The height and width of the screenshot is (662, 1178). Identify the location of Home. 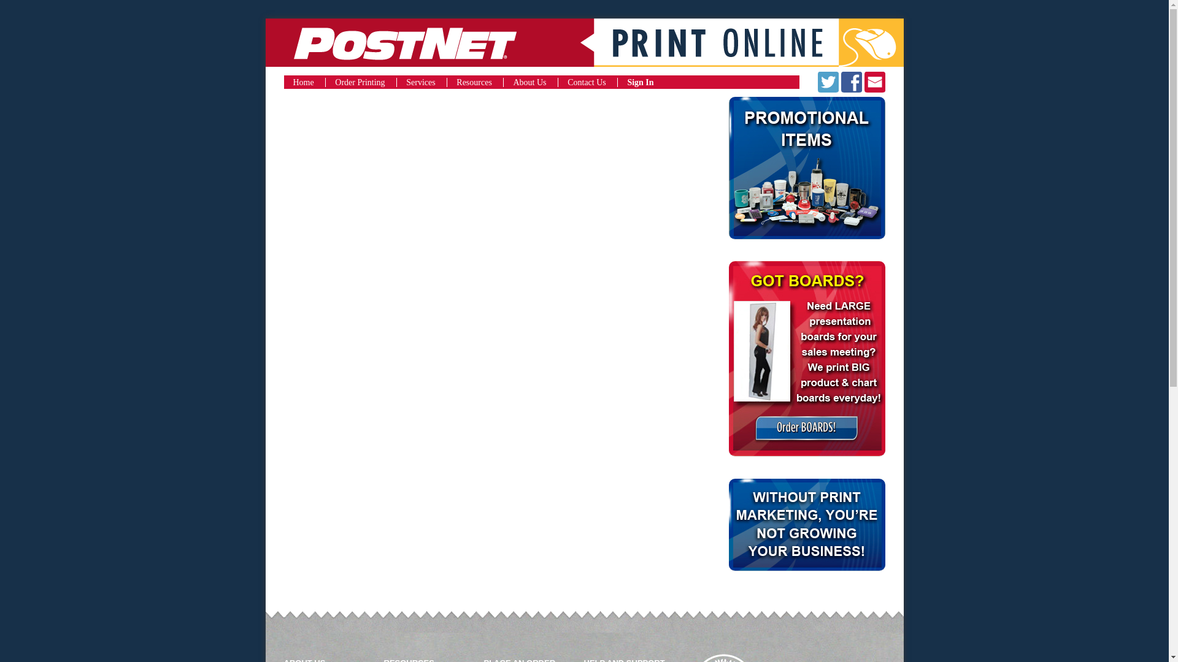
(584, 44).